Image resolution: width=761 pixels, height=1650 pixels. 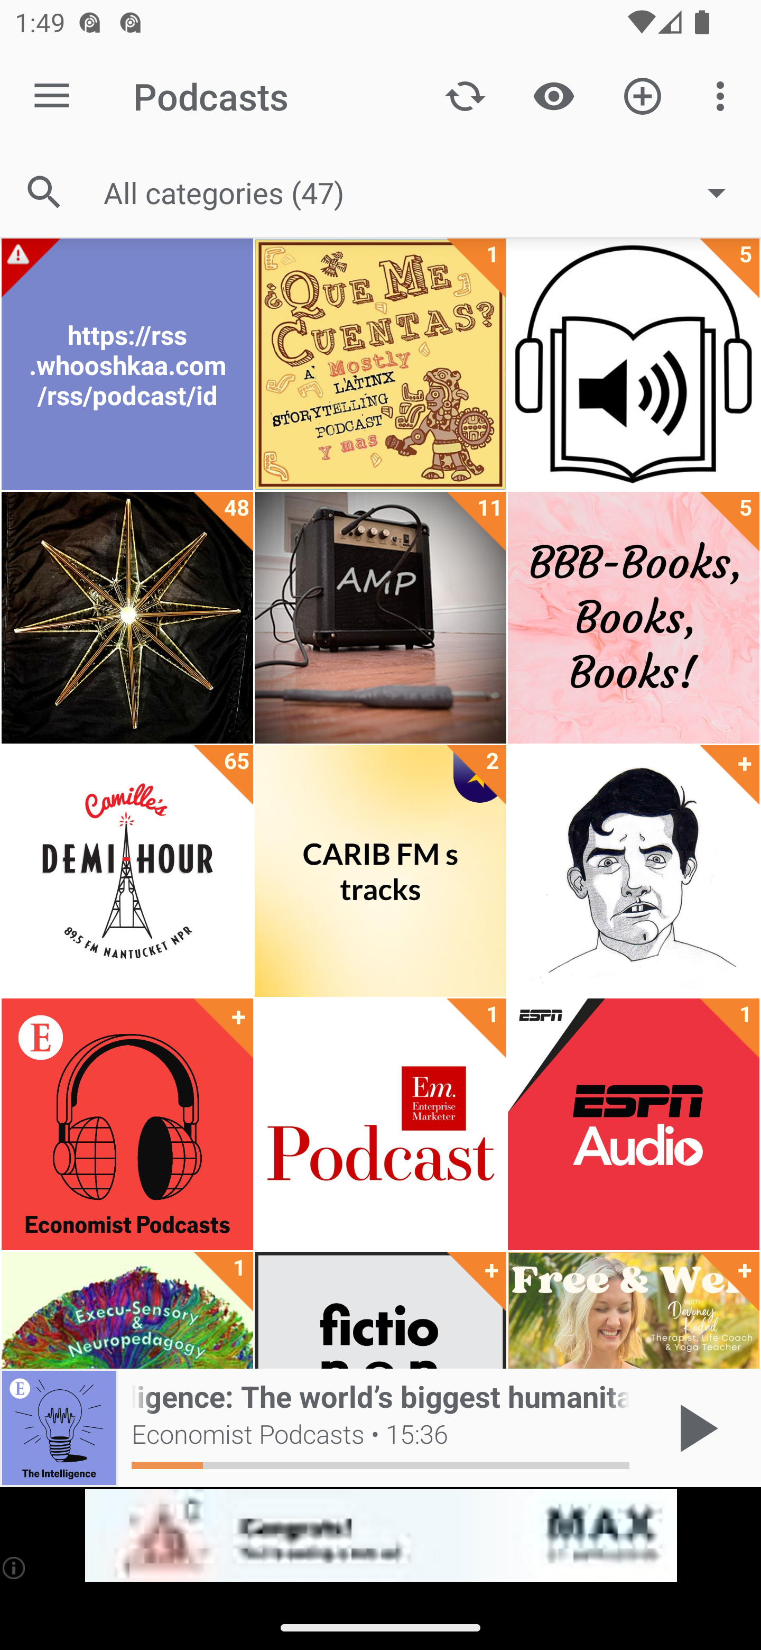 What do you see at coordinates (465, 95) in the screenshot?
I see `Update` at bounding box center [465, 95].